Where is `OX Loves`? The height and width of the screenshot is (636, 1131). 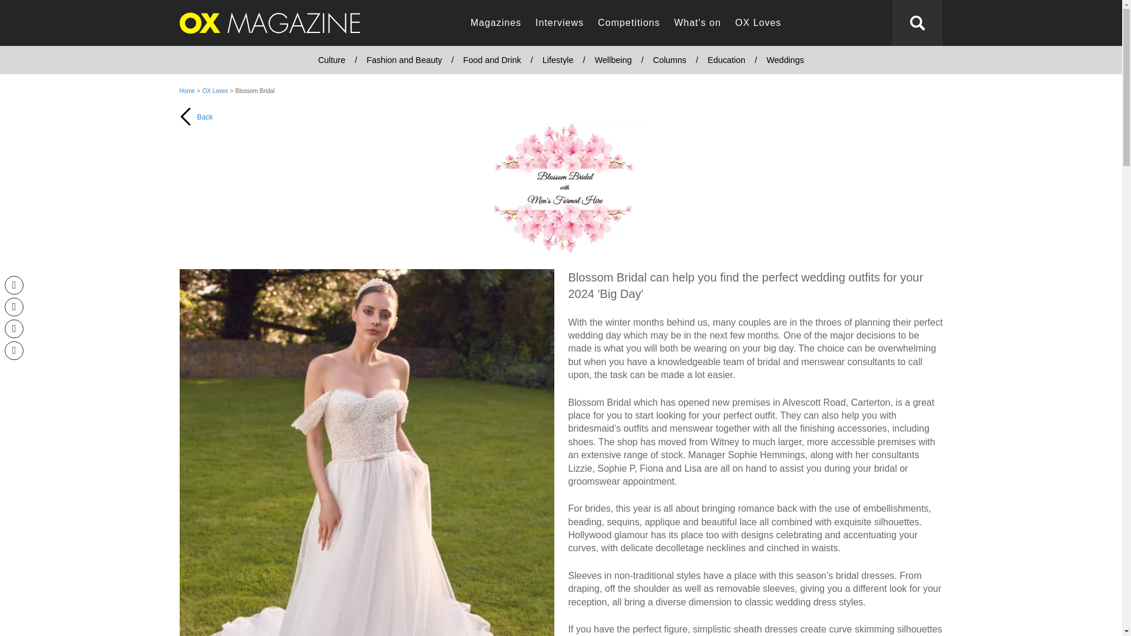
OX Loves is located at coordinates (758, 23).